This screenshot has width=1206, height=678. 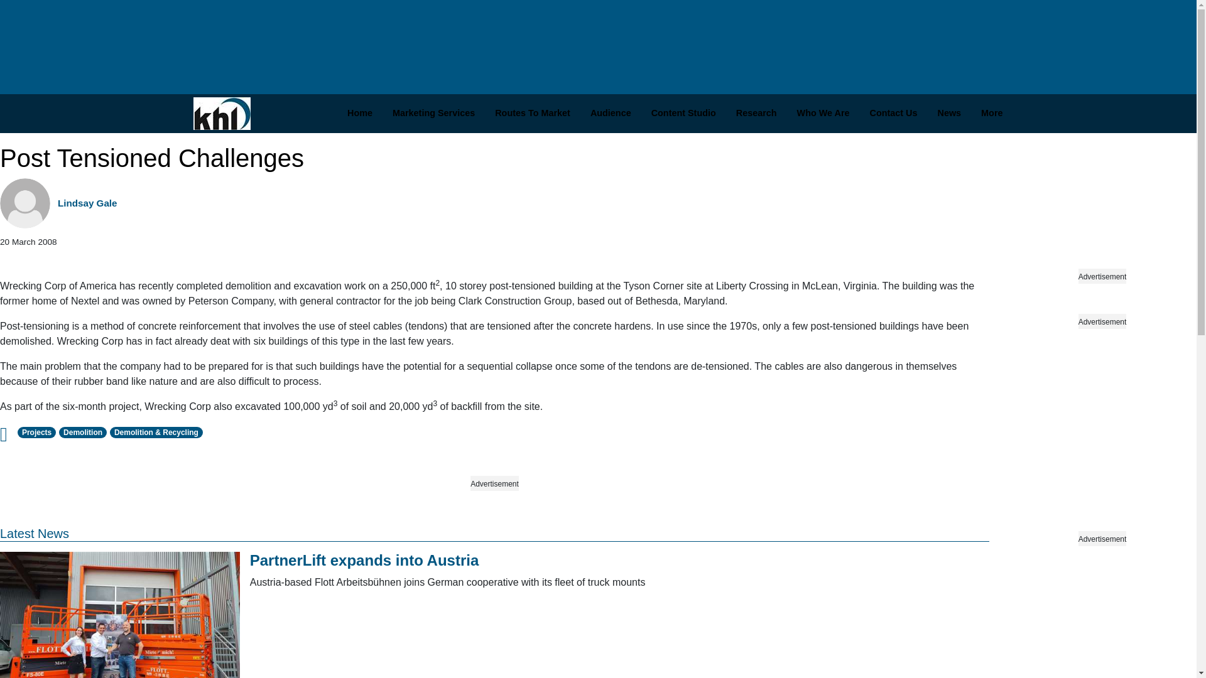 I want to click on Who We Are, so click(x=823, y=114).